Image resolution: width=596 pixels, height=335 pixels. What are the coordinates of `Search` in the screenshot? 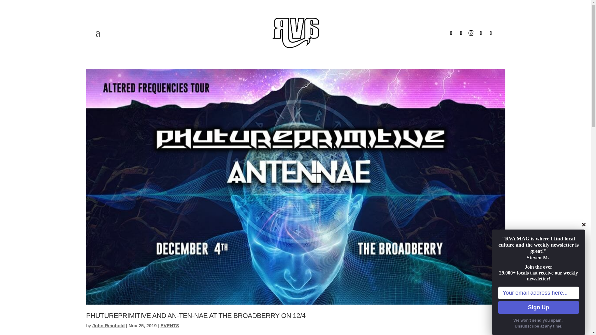 It's located at (10, 6).